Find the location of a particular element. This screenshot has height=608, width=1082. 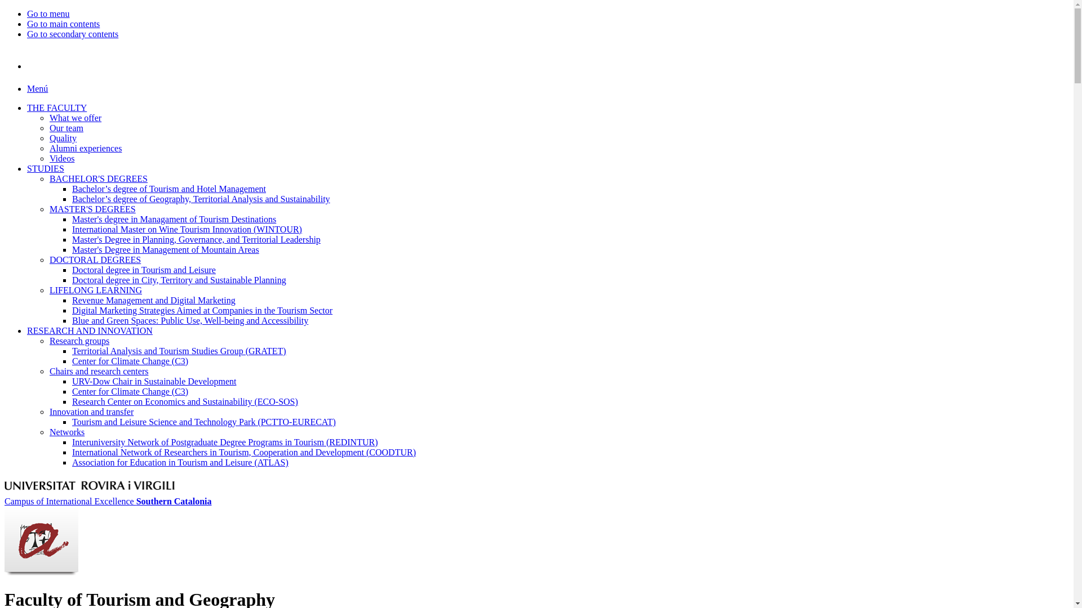

Innovation and transfer is located at coordinates (91, 412).